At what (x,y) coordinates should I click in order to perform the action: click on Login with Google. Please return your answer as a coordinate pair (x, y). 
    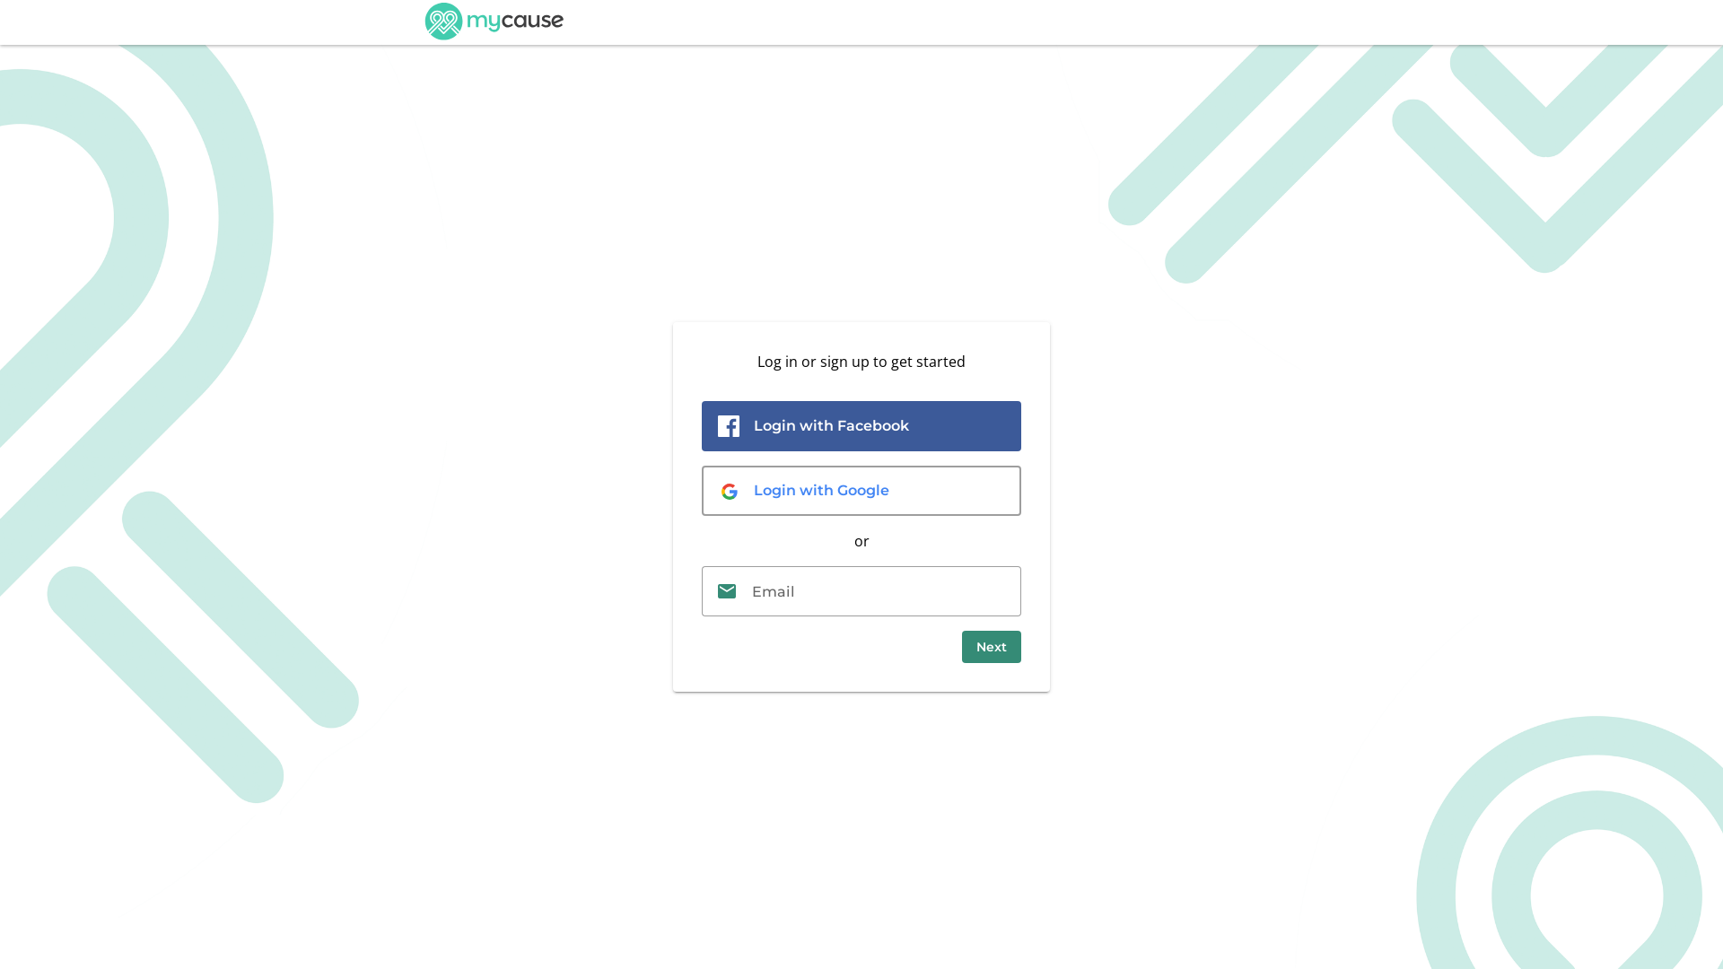
    Looking at the image, I should click on (861, 491).